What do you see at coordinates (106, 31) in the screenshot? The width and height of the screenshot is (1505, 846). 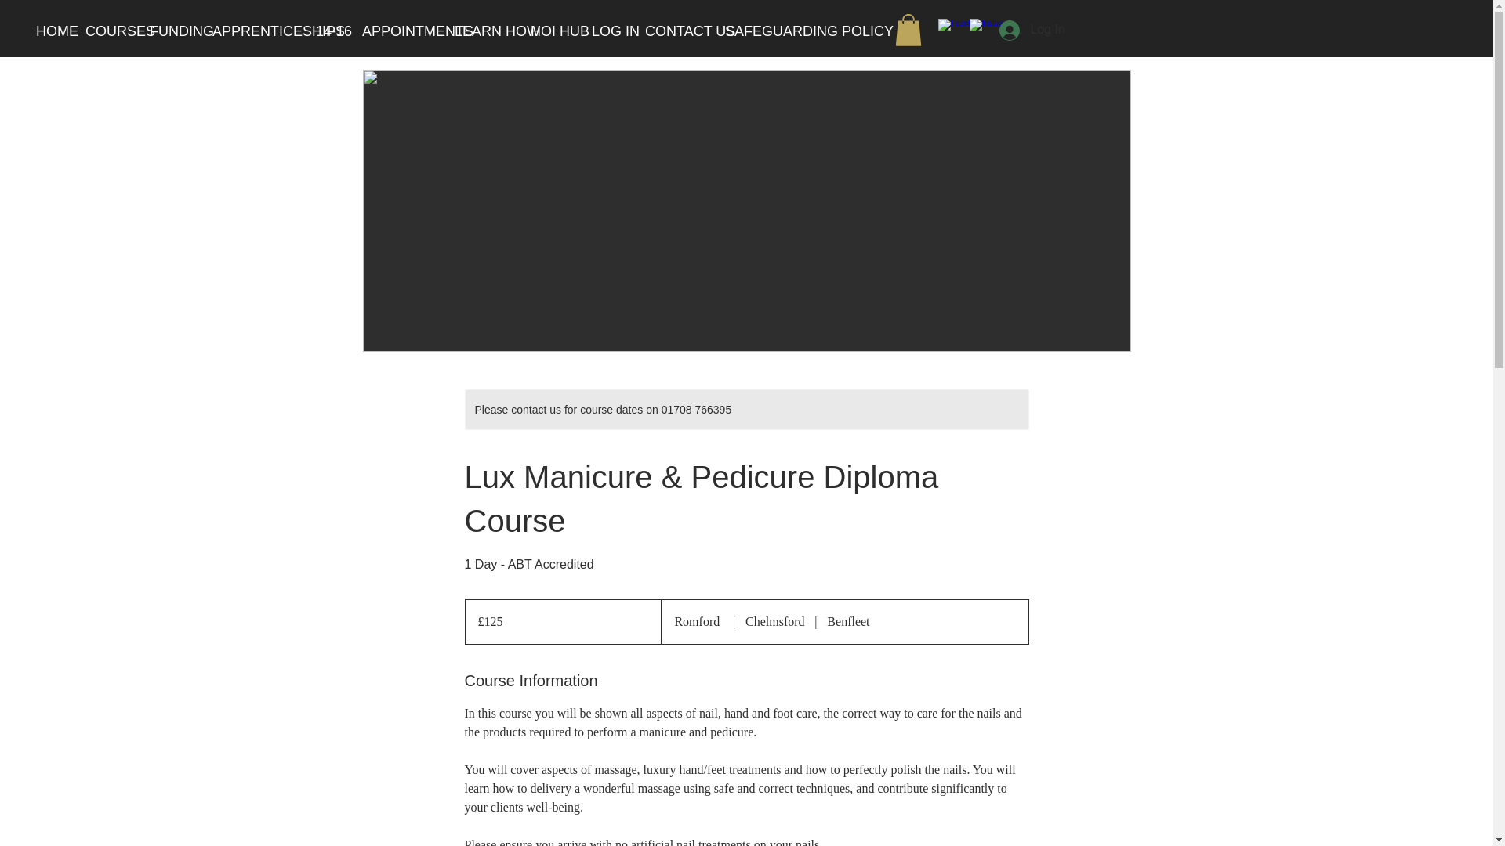 I see `COURSES` at bounding box center [106, 31].